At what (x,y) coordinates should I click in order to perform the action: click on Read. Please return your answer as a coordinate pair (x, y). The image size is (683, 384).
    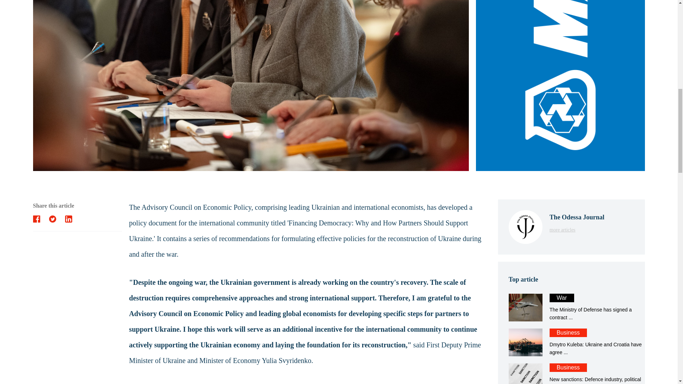
    Looking at the image, I should click on (571, 342).